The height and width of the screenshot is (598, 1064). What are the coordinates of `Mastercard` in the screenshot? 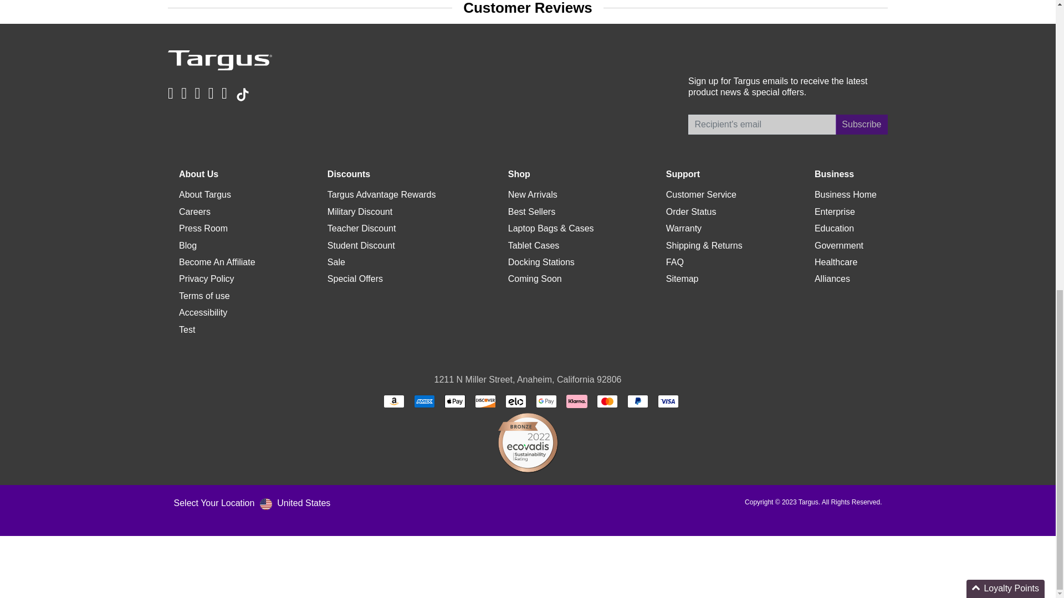 It's located at (607, 401).